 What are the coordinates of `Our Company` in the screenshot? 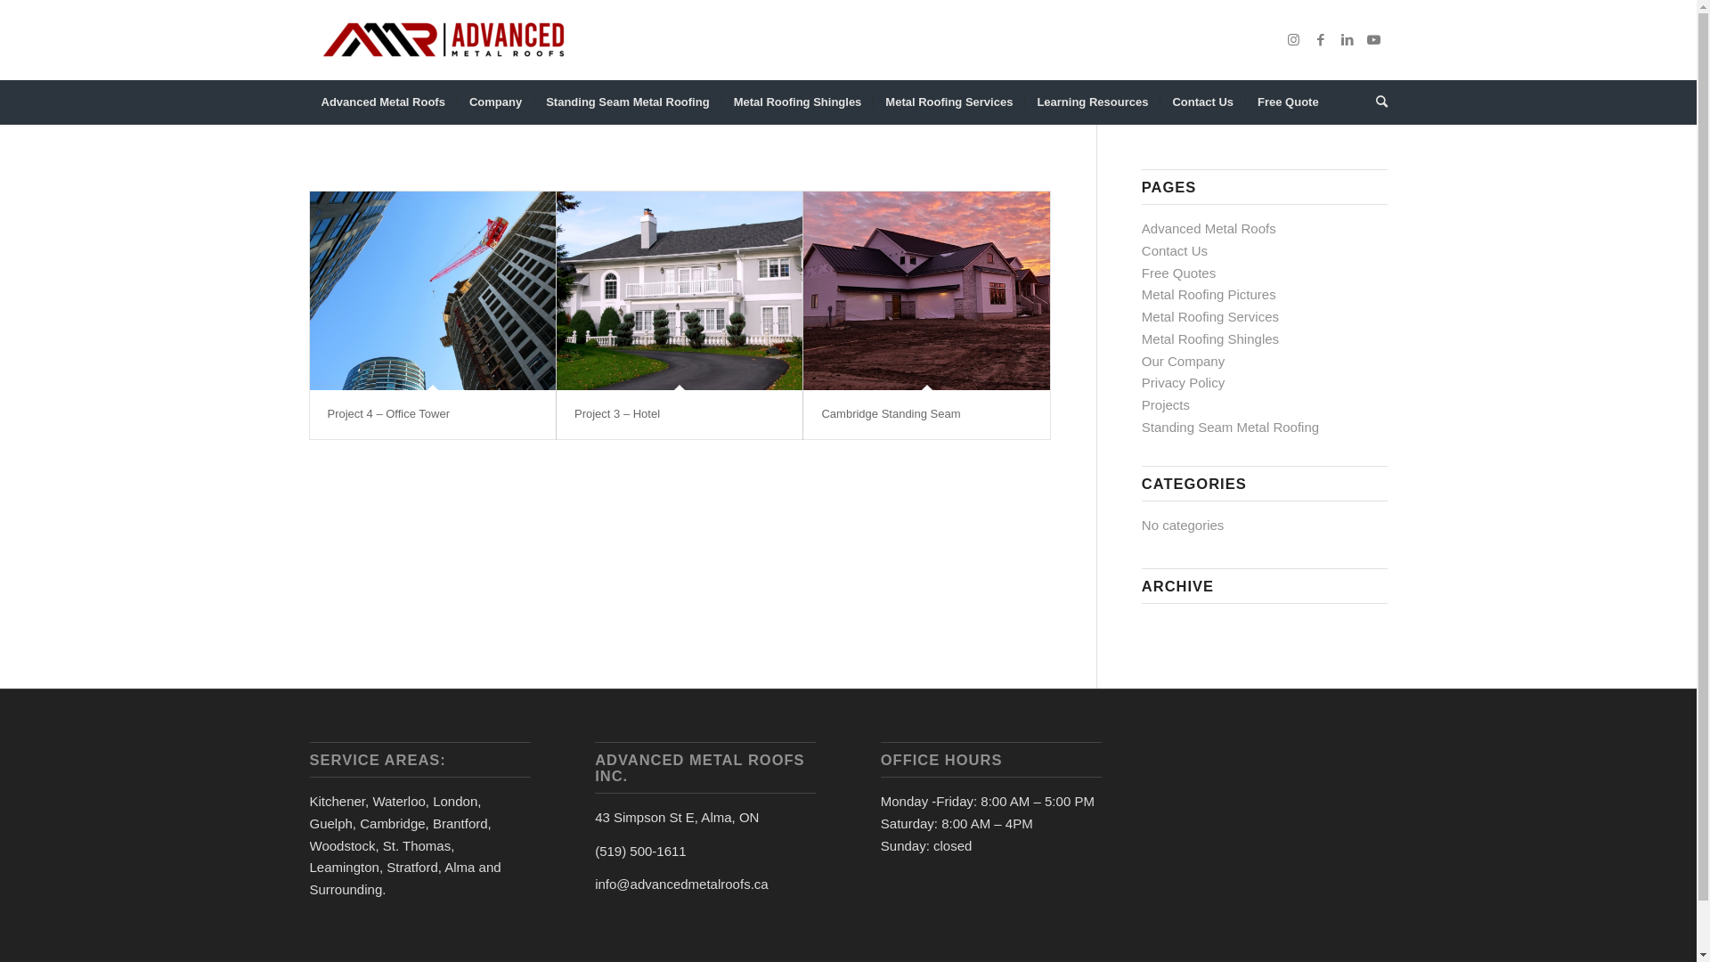 It's located at (1183, 362).